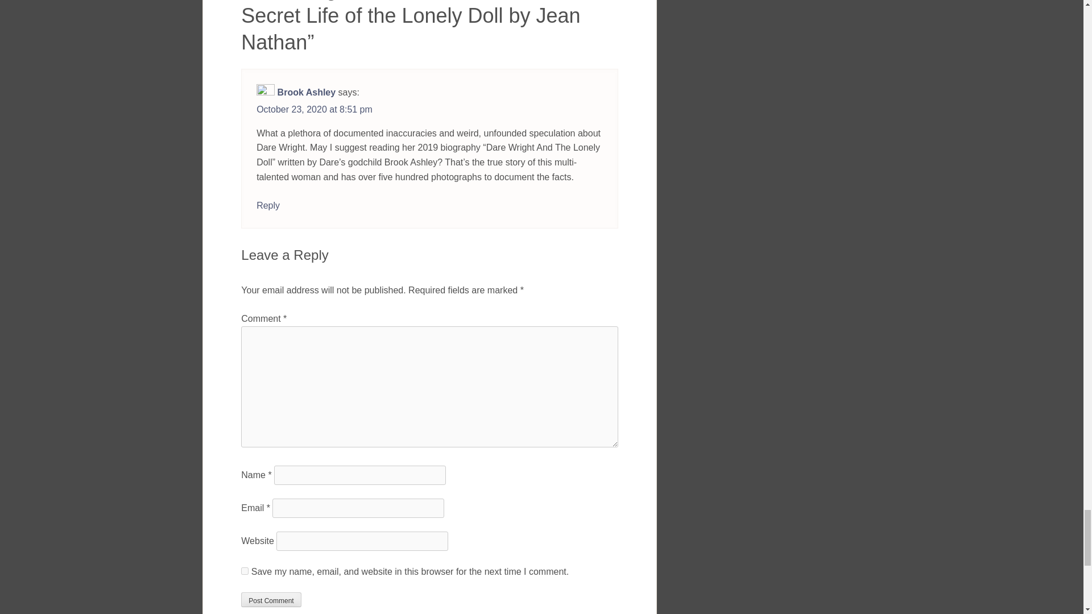  What do you see at coordinates (245, 571) in the screenshot?
I see `yes` at bounding box center [245, 571].